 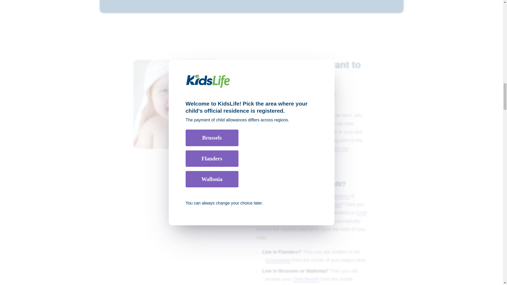 What do you see at coordinates (306, 279) in the screenshot?
I see `Child Benefits` at bounding box center [306, 279].